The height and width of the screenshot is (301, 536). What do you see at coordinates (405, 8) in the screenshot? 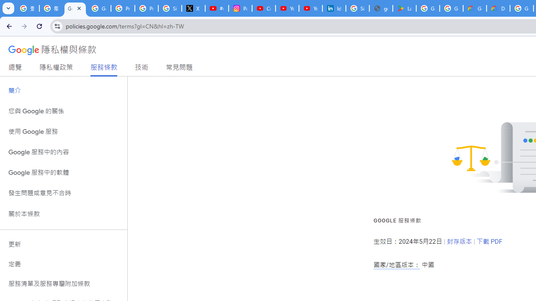
I see `Last Shelter: Survival - Apps on Google Play` at bounding box center [405, 8].